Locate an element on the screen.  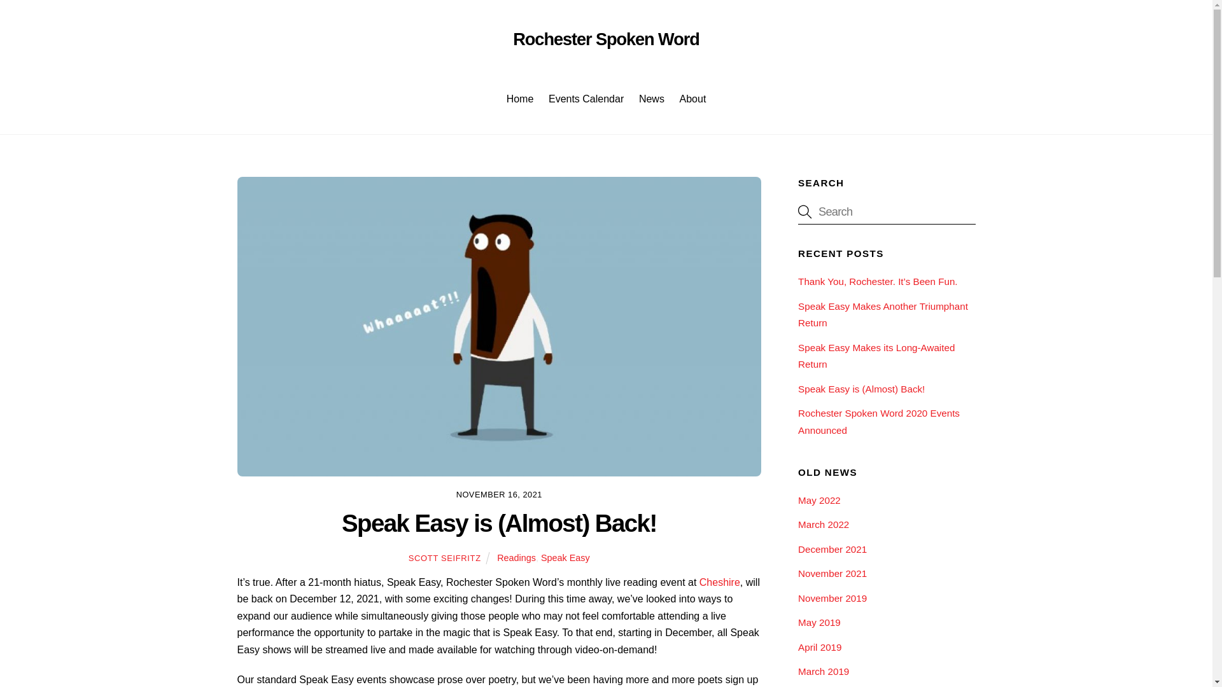
March 2022 is located at coordinates (832, 598).